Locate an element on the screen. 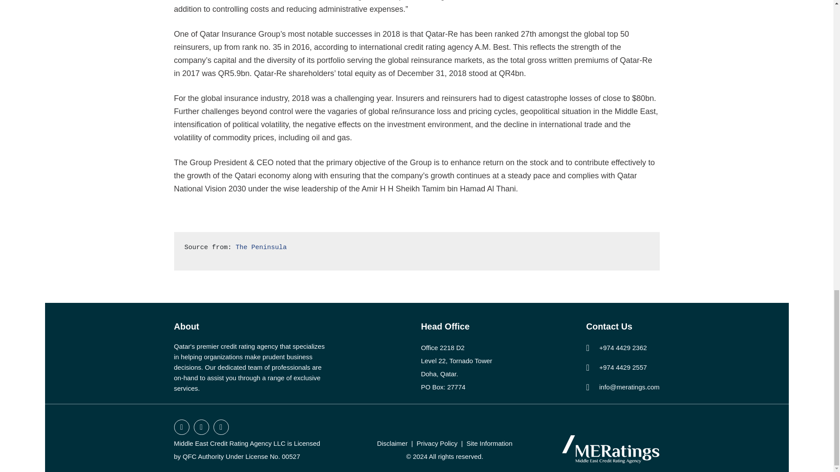 The height and width of the screenshot is (472, 840). Privacy Policy is located at coordinates (437, 443).